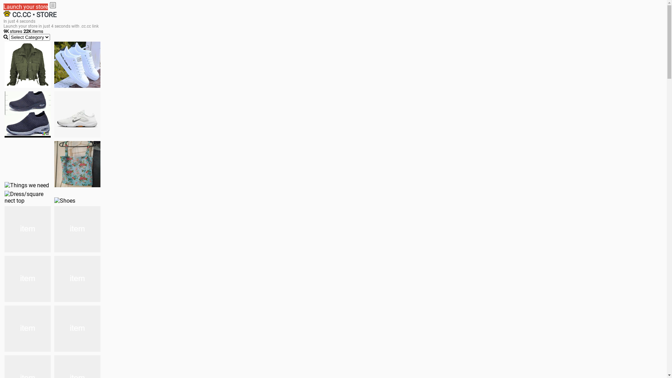  I want to click on Ukay cloth, so click(77, 164).